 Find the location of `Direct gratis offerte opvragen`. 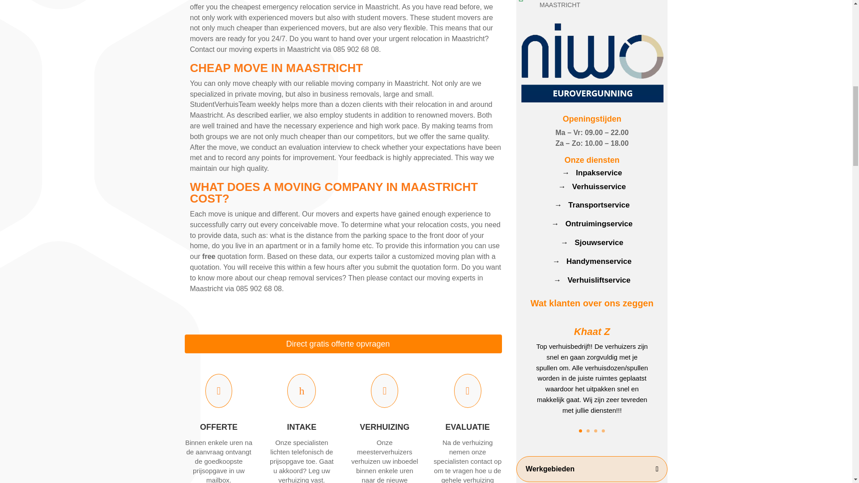

Direct gratis offerte opvragen is located at coordinates (343, 343).